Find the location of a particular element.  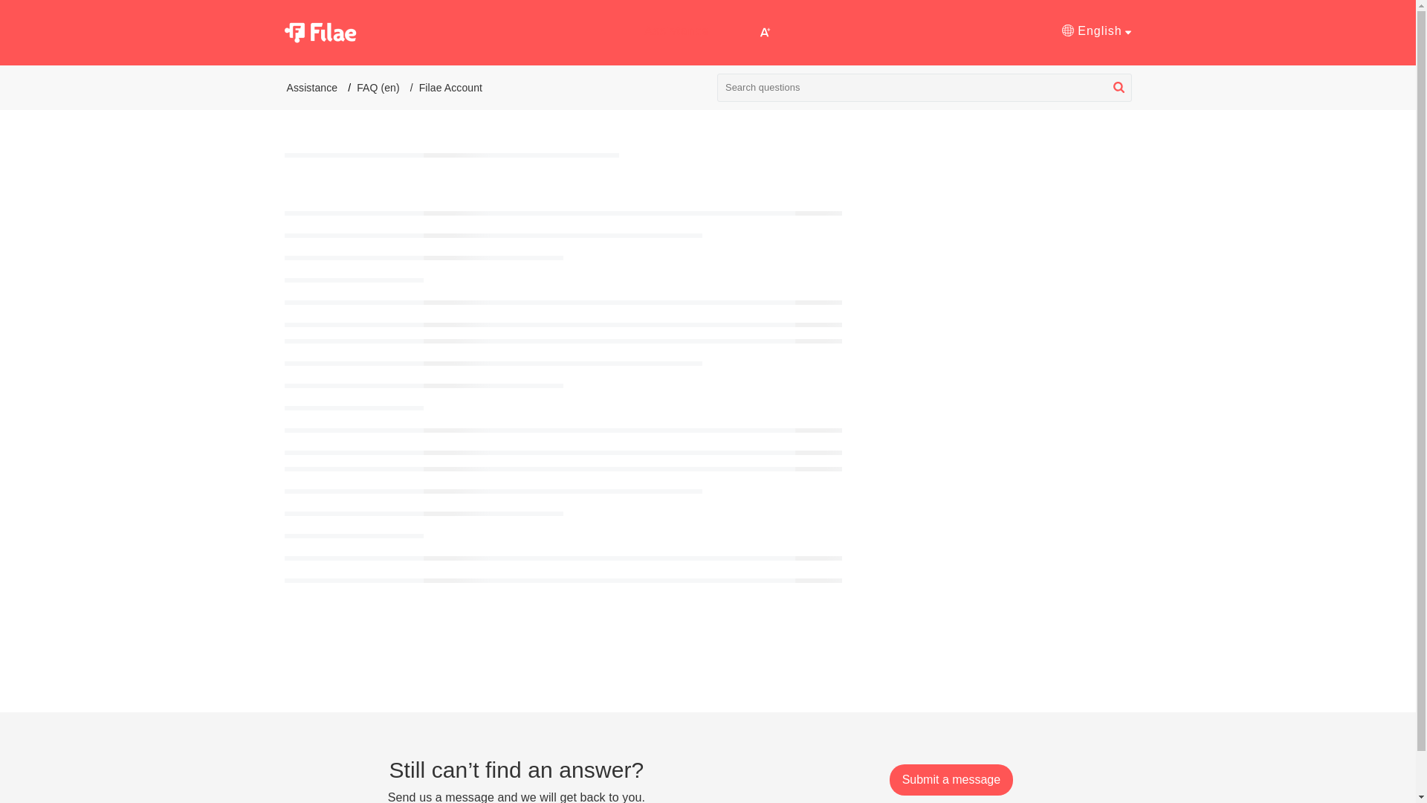

Assistance is located at coordinates (676, 33).